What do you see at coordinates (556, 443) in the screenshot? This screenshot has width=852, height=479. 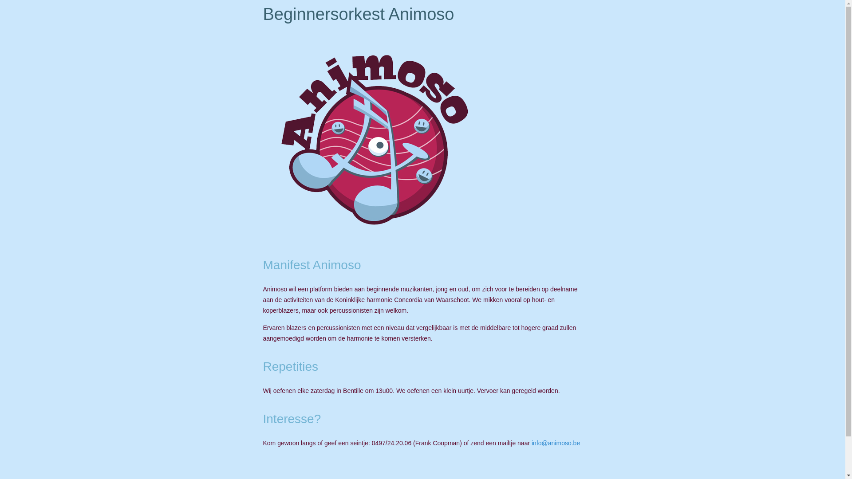 I see `info@animoso.be` at bounding box center [556, 443].